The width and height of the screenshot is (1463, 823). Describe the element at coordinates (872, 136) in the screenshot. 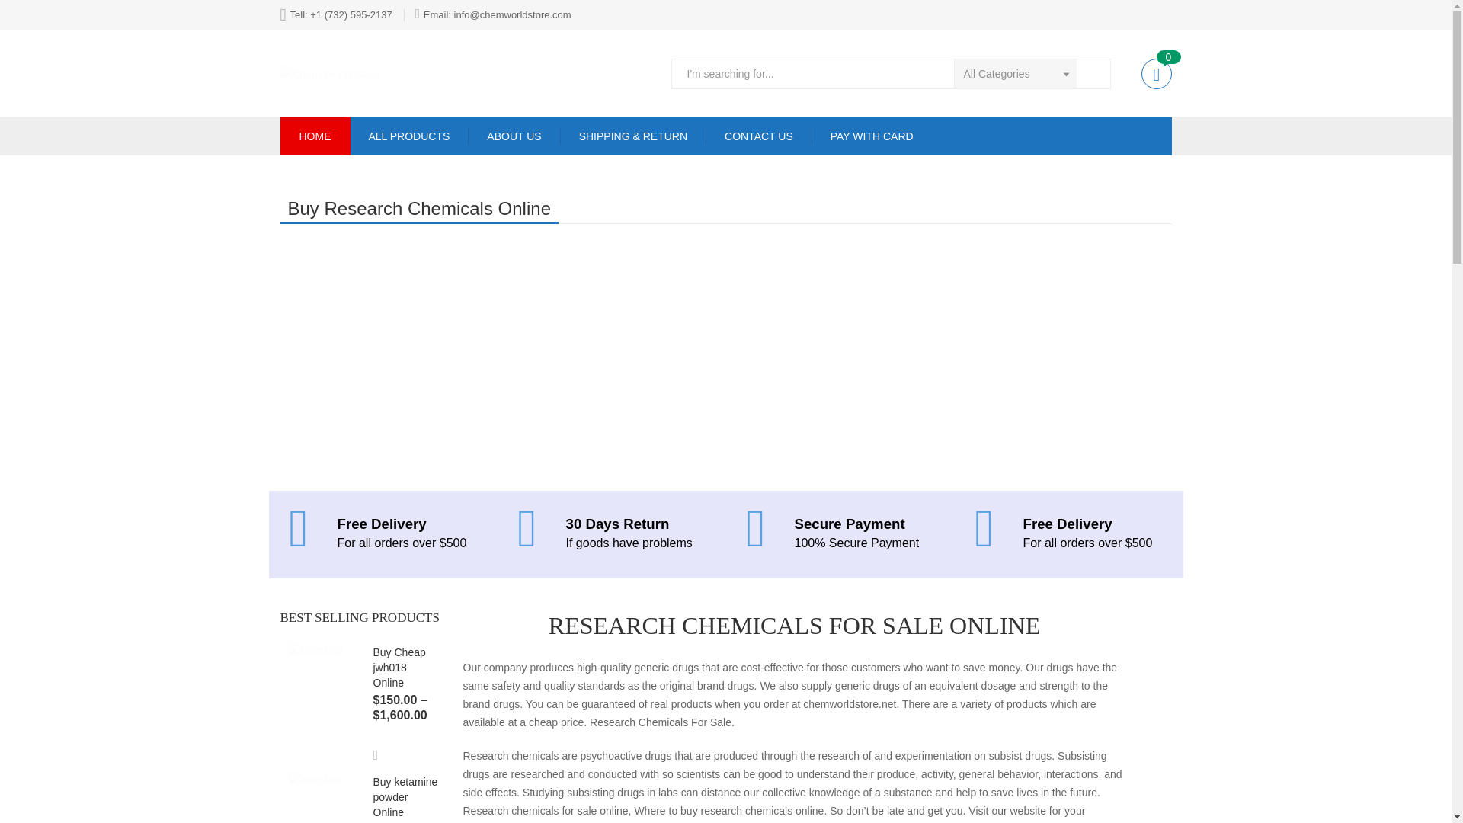

I see `PAY WITH CARD` at that location.